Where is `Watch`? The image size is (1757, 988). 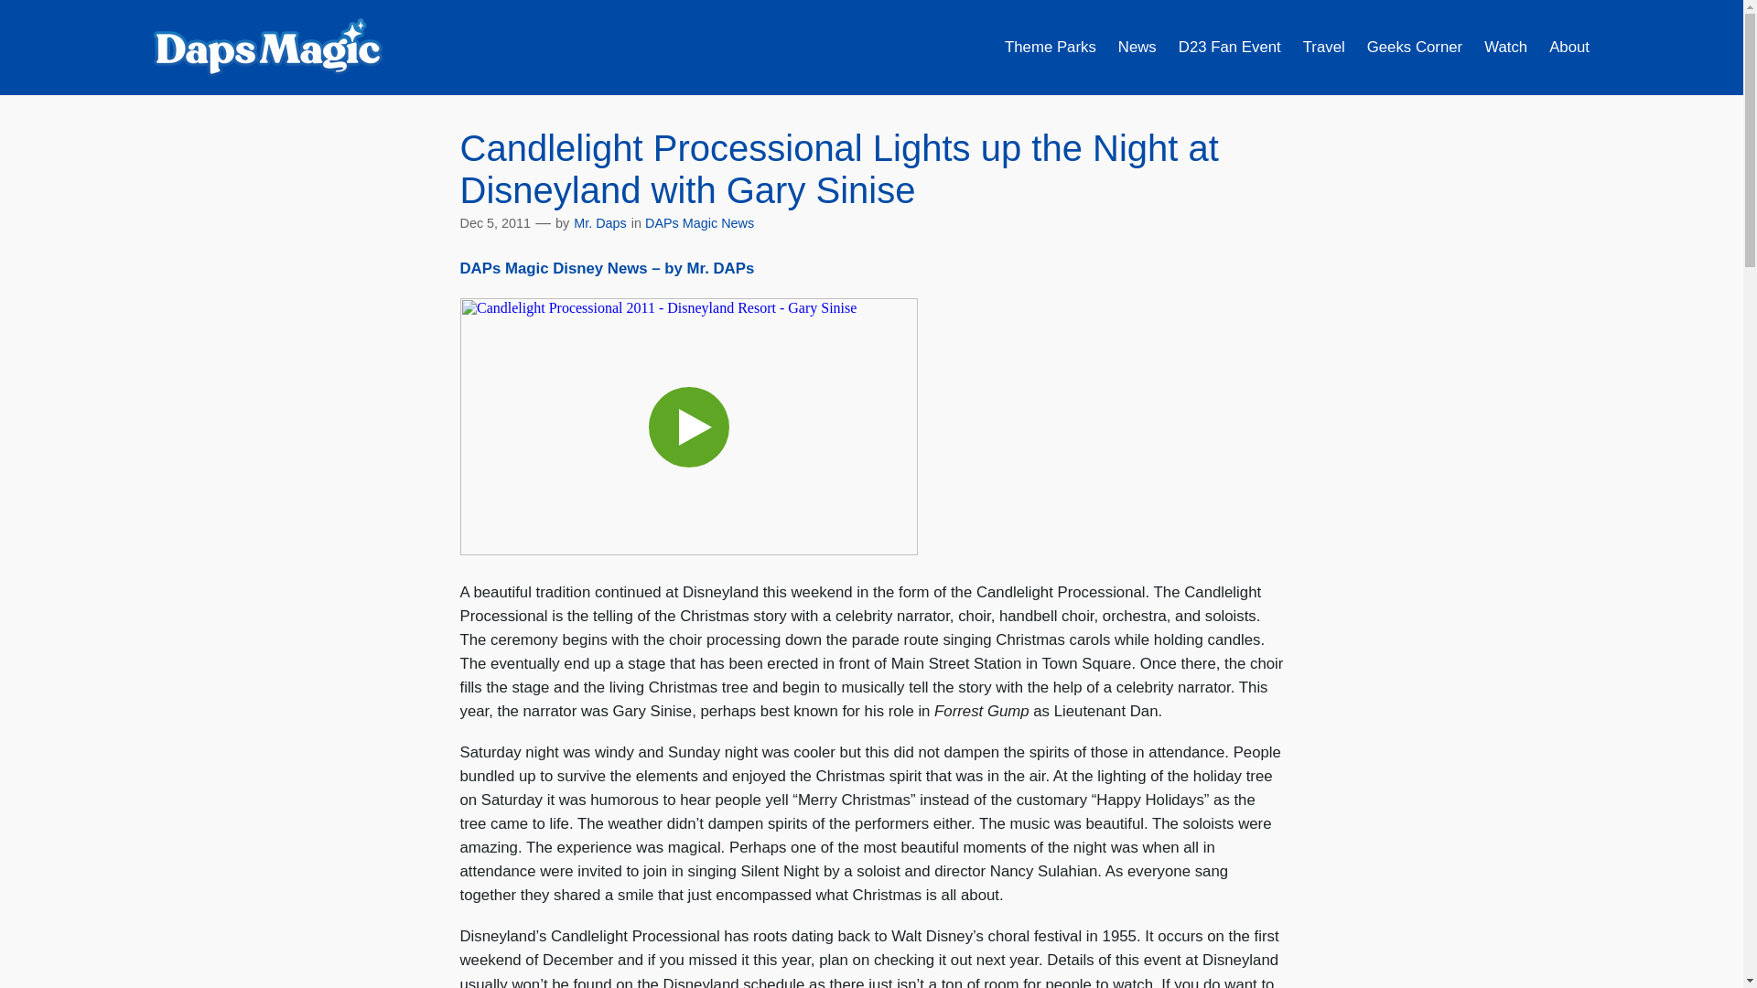
Watch is located at coordinates (1505, 47).